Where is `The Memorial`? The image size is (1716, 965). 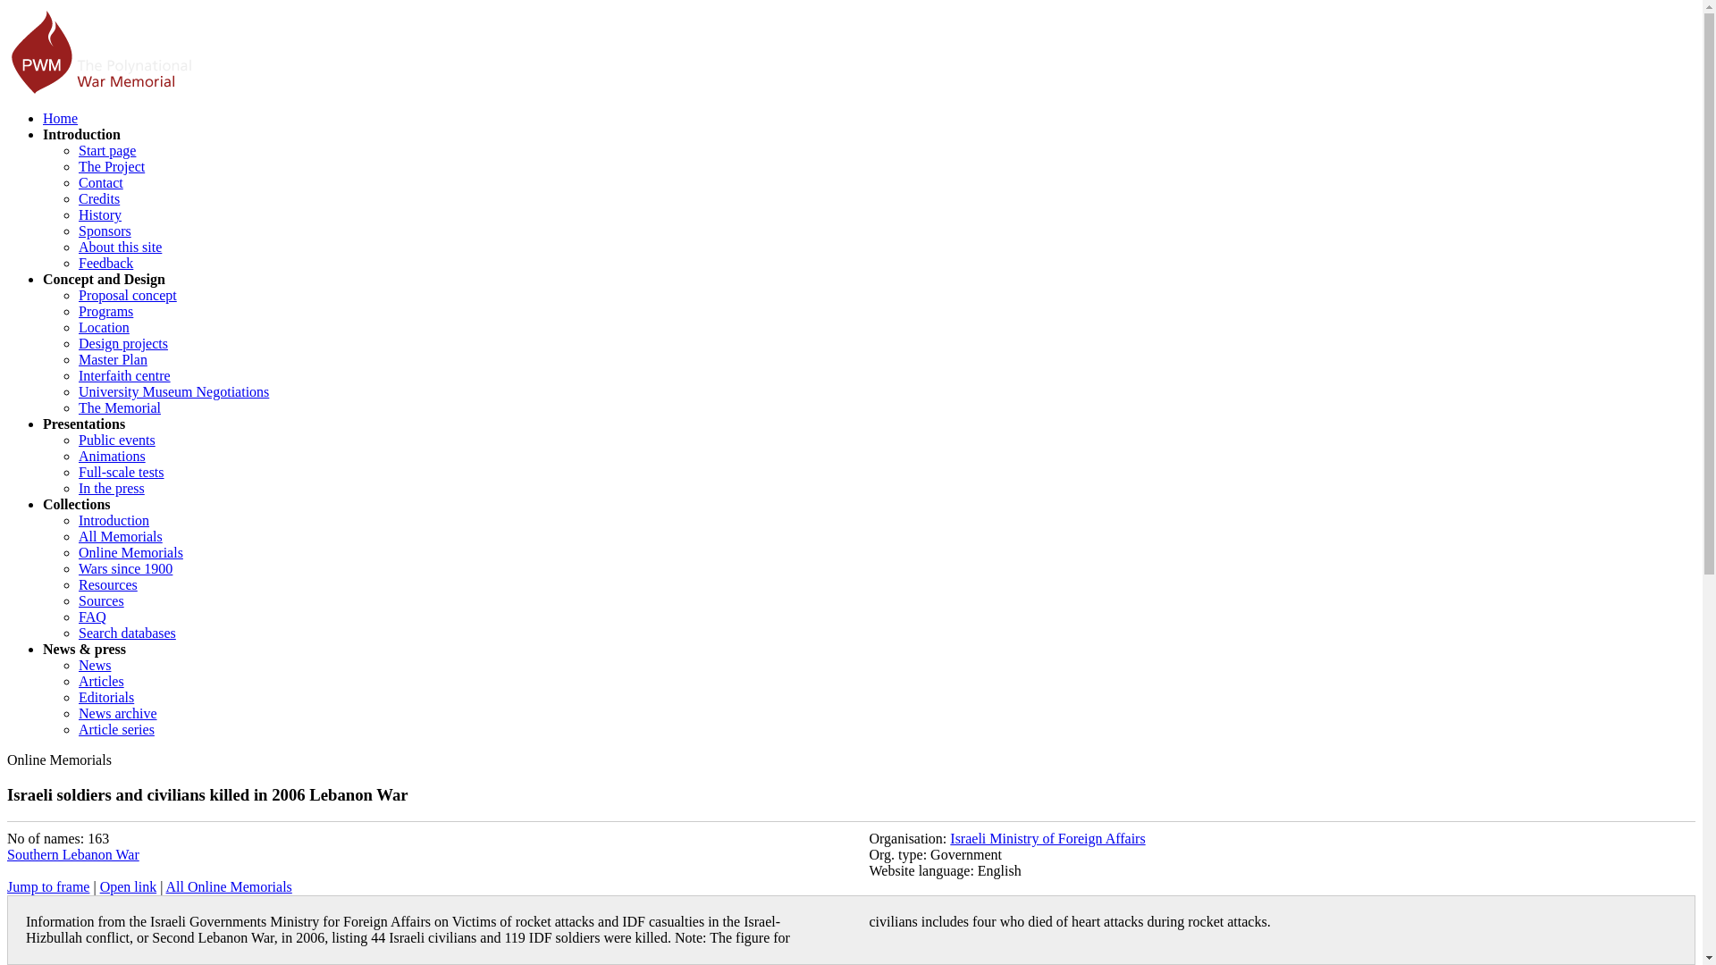 The Memorial is located at coordinates (120, 407).